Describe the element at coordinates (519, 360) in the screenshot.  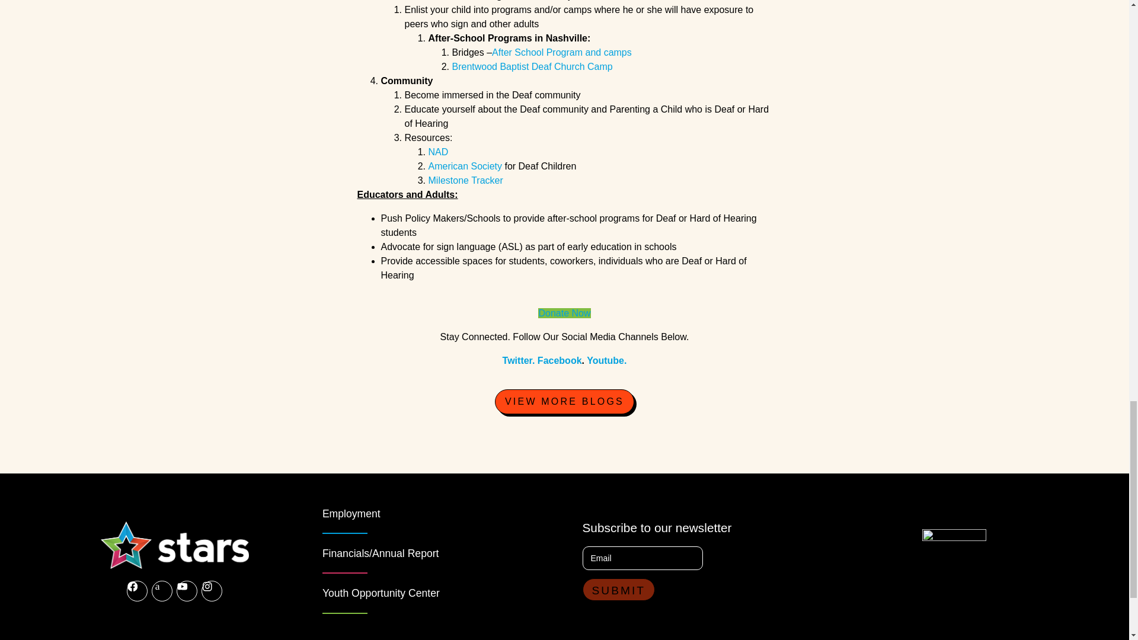
I see `Twitter.` at that location.